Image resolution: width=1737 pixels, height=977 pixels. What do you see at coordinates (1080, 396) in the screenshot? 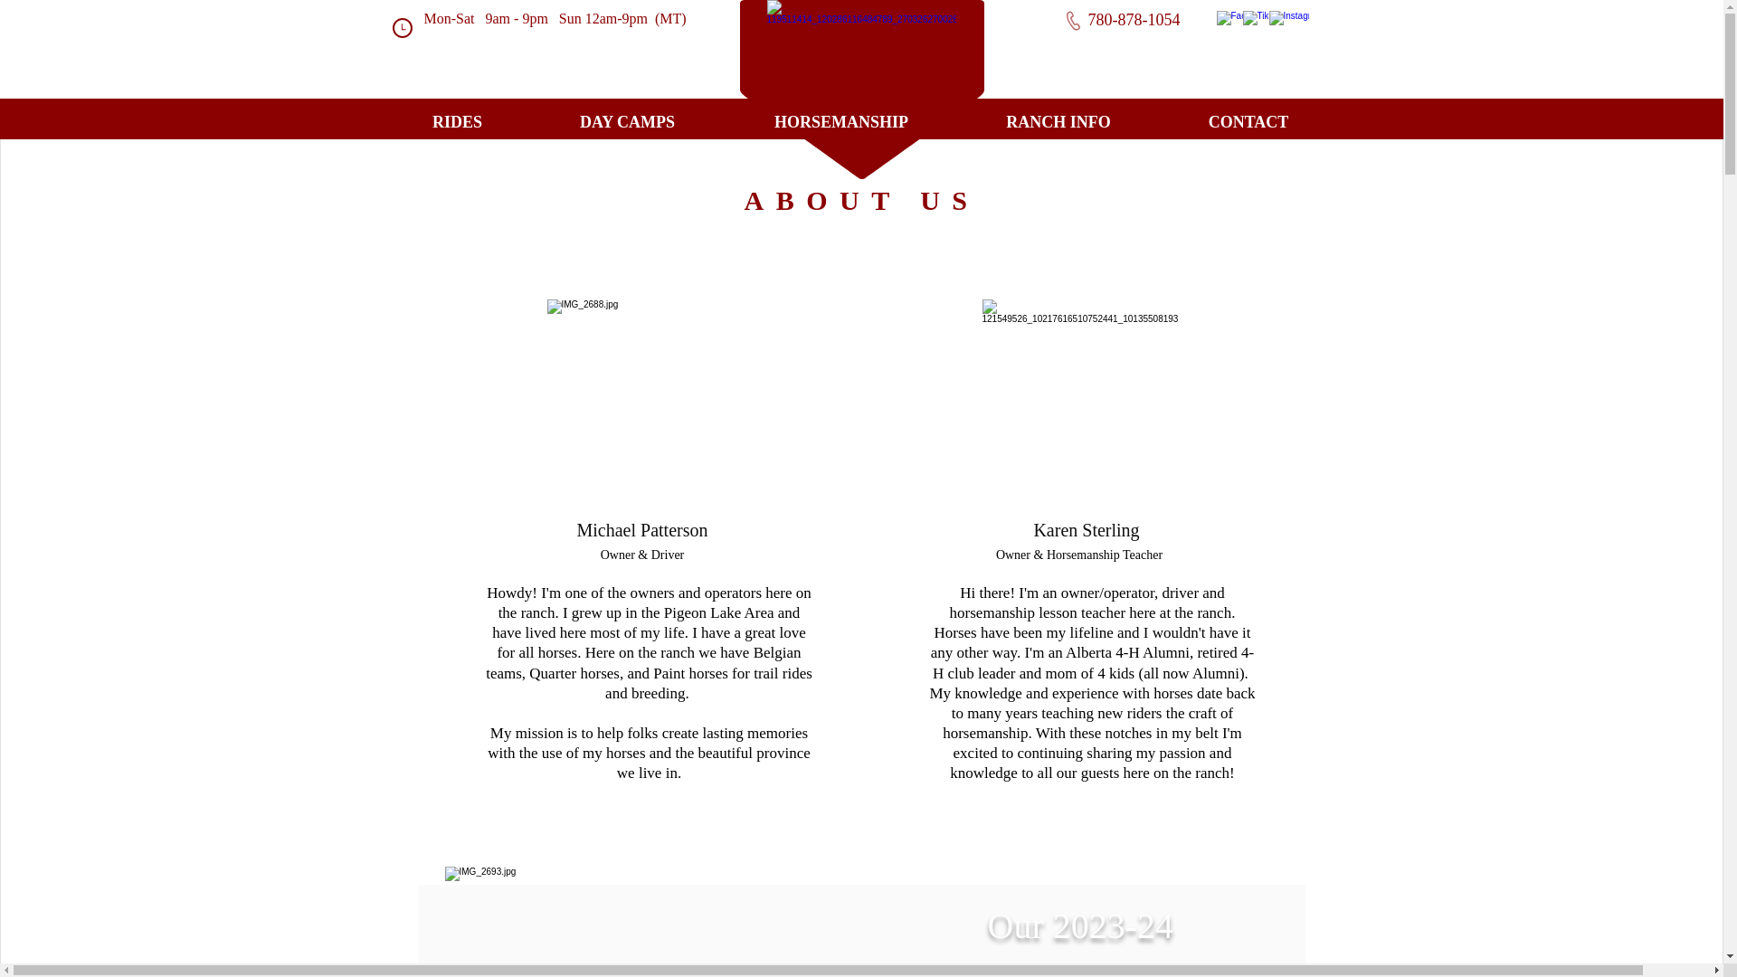
I see `guy4.jpg` at bounding box center [1080, 396].